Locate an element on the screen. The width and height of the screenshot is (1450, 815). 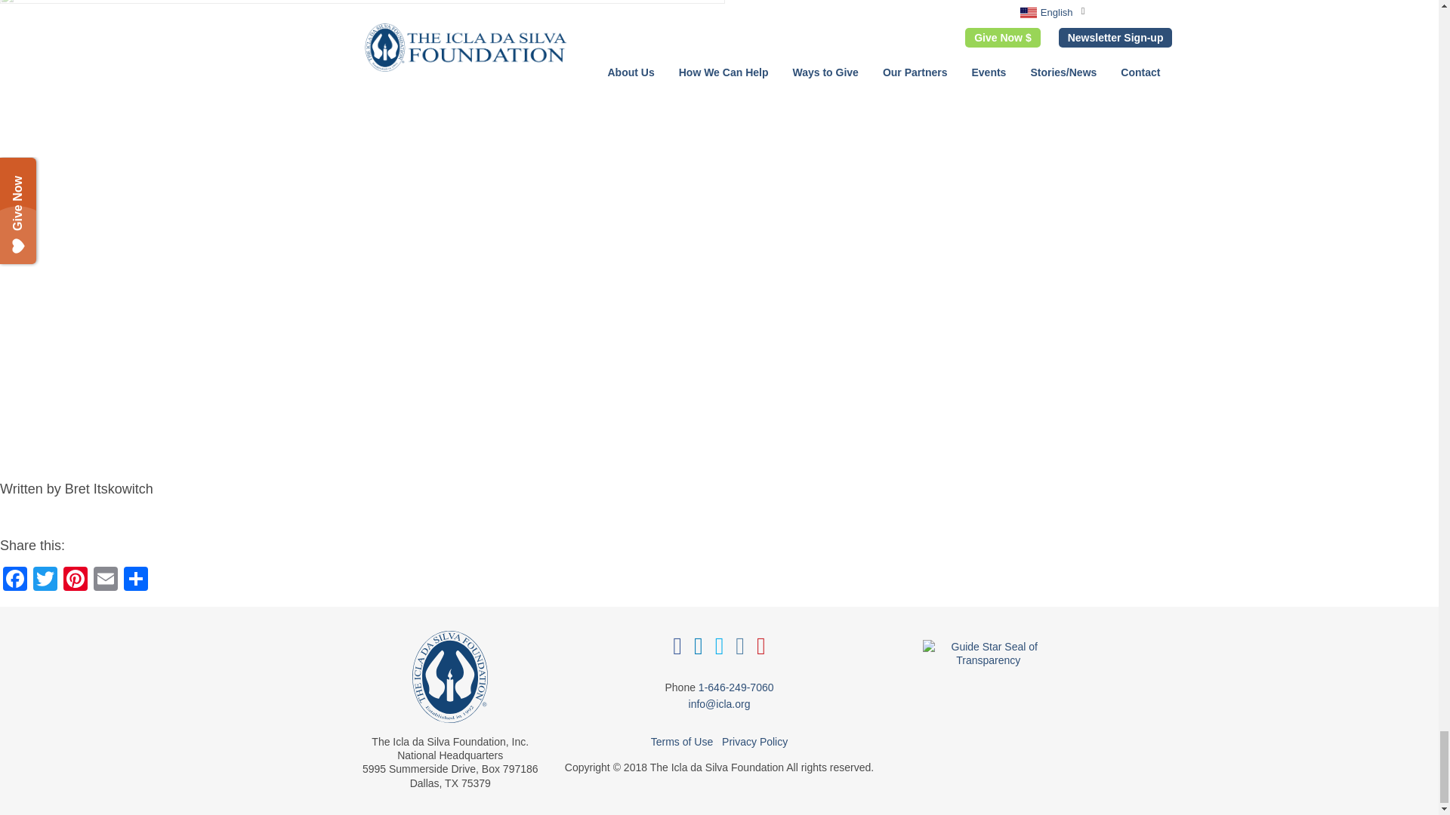
Pinterest is located at coordinates (76, 580).